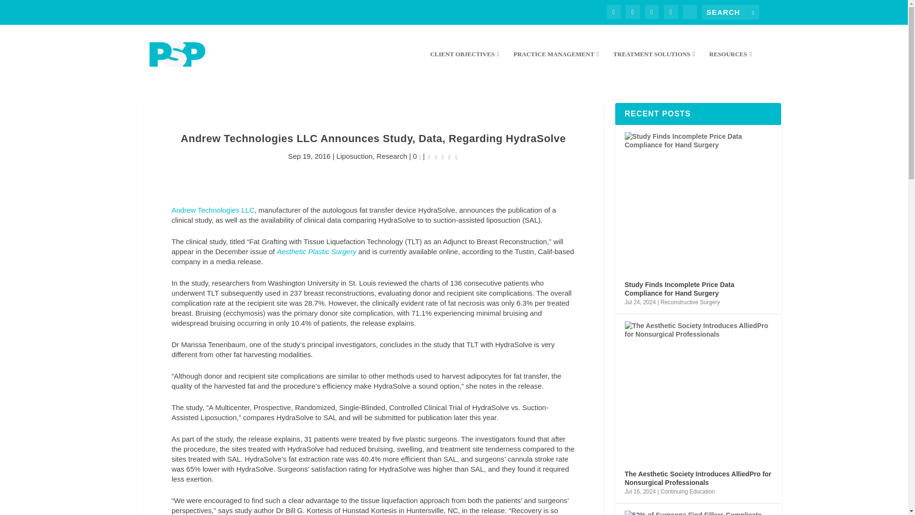  What do you see at coordinates (213, 210) in the screenshot?
I see `Andrew Technologies LLC` at bounding box center [213, 210].